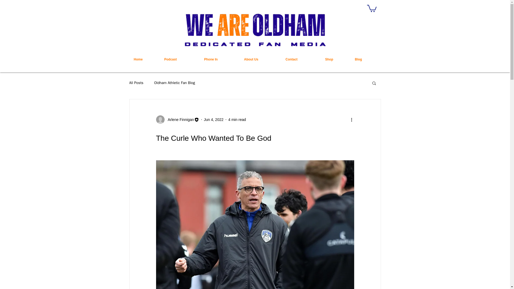  What do you see at coordinates (136, 83) in the screenshot?
I see `All Posts` at bounding box center [136, 83].